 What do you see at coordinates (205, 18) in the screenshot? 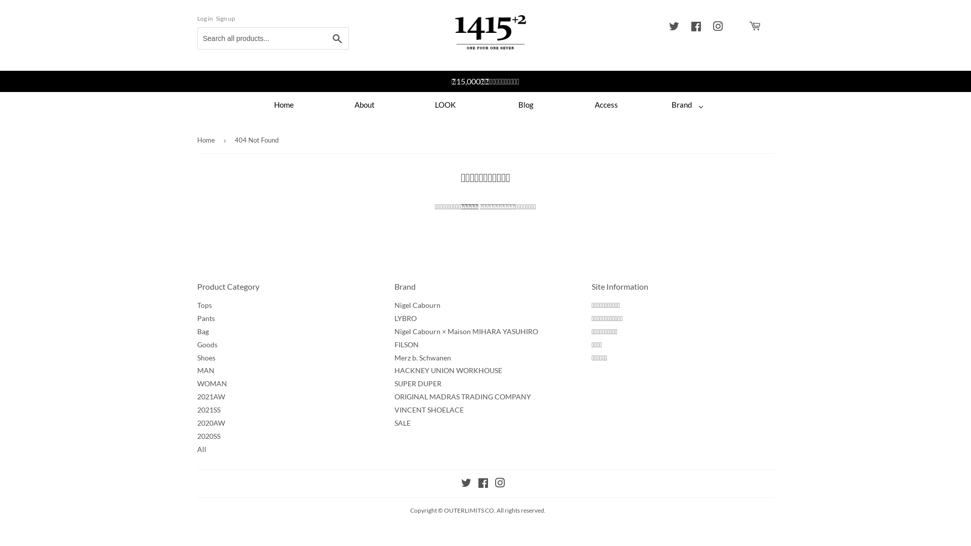
I see `Log in` at bounding box center [205, 18].